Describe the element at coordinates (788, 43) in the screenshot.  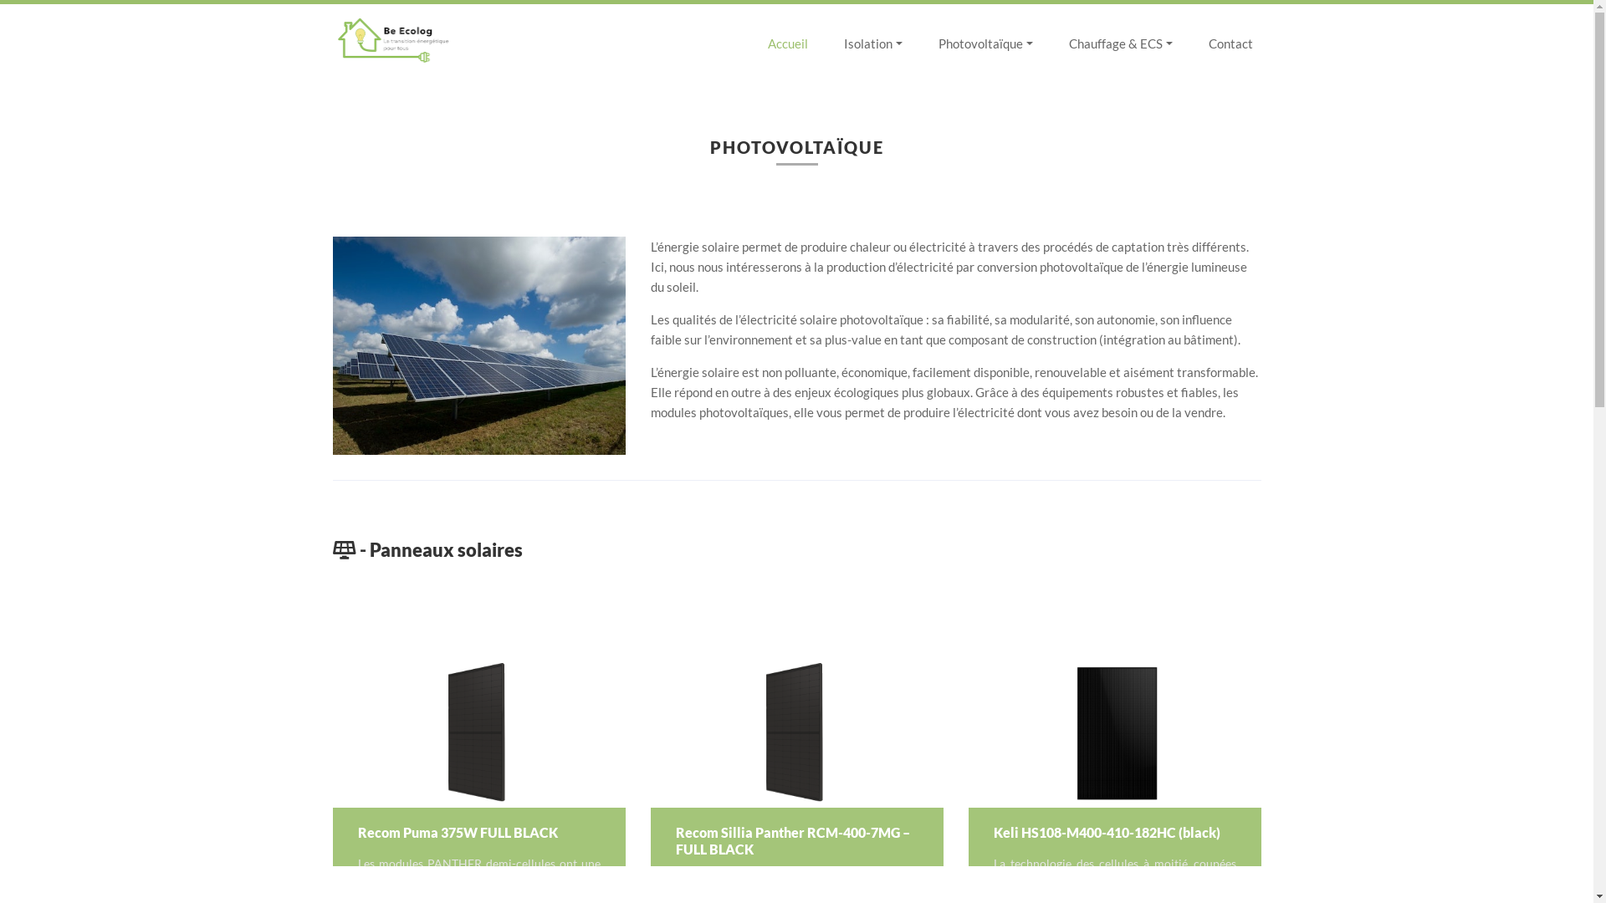
I see `Accueil` at that location.